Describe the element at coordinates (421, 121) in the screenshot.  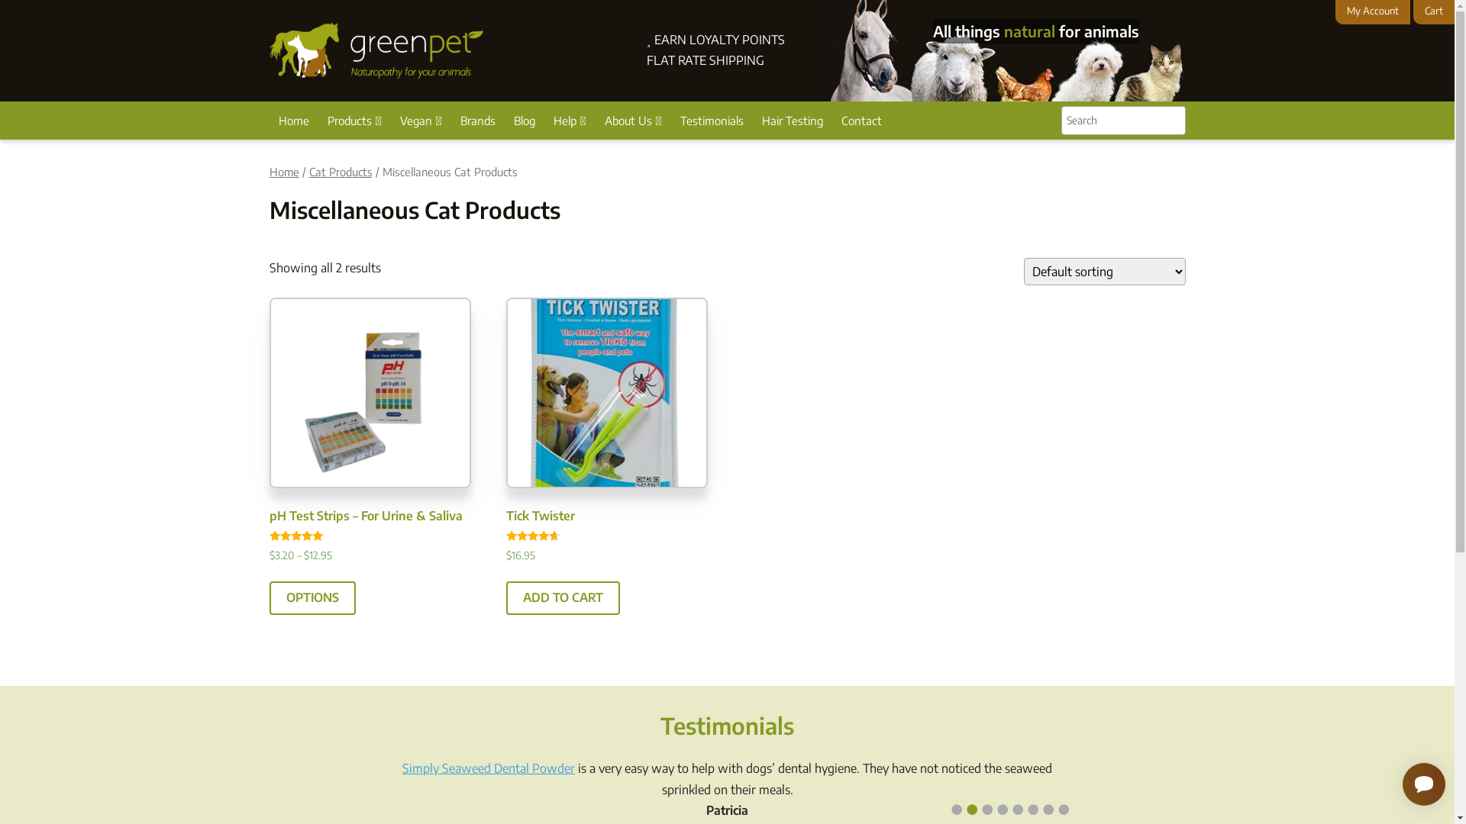
I see `Vegan` at that location.